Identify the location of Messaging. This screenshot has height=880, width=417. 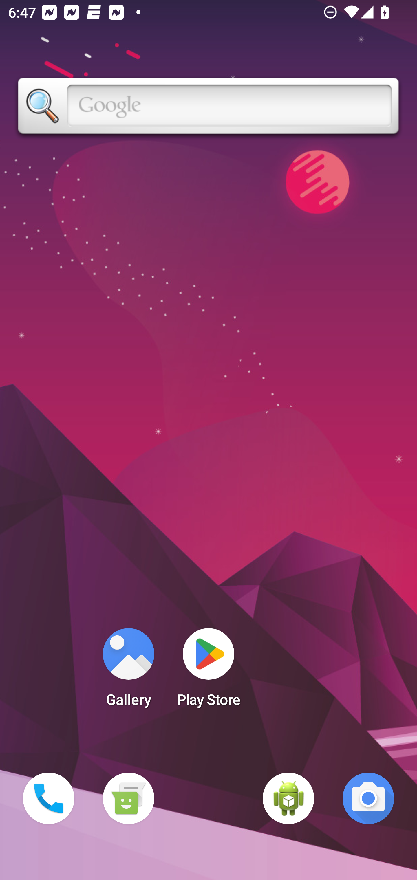
(128, 798).